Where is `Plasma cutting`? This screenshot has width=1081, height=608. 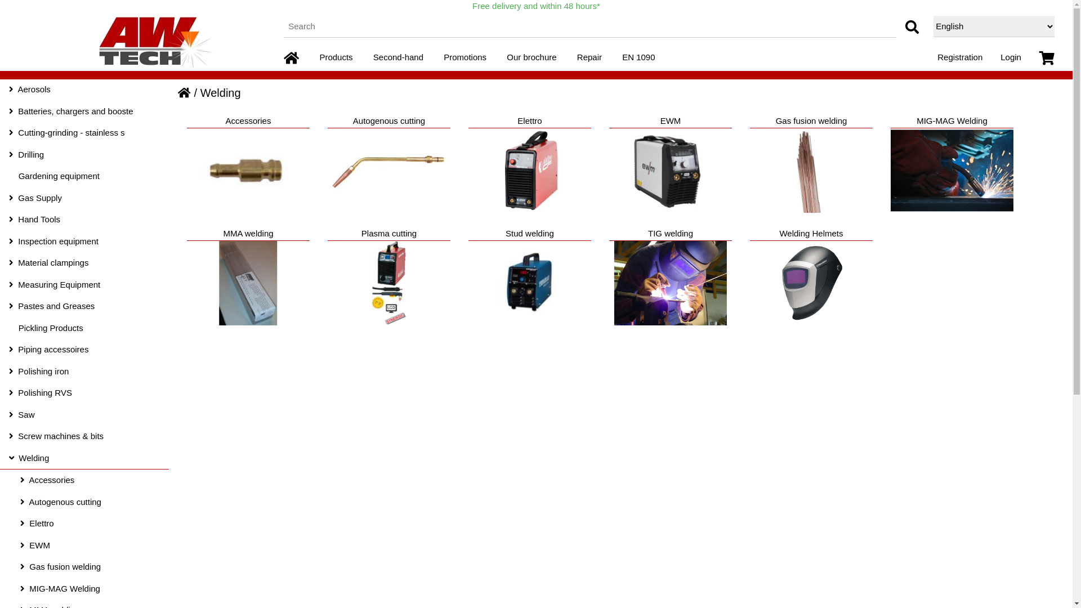
Plasma cutting is located at coordinates (389, 283).